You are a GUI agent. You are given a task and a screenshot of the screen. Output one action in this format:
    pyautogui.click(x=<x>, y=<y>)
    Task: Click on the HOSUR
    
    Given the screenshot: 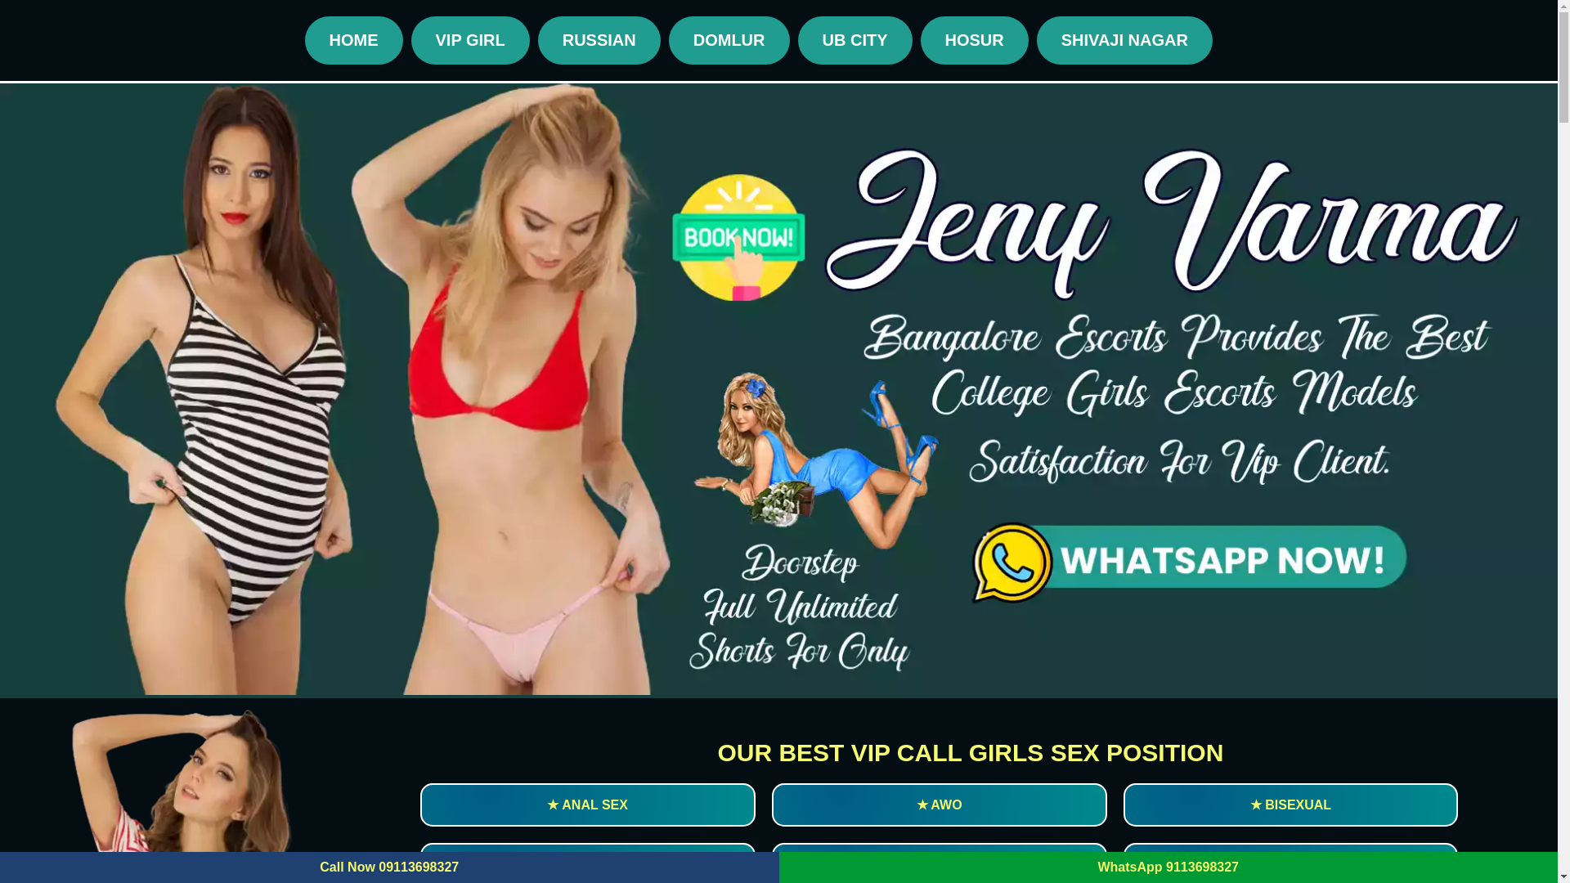 What is the action you would take?
    pyautogui.click(x=974, y=40)
    